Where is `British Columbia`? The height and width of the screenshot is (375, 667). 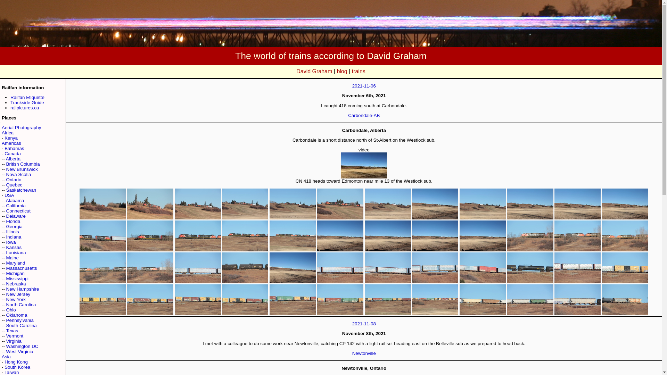 British Columbia is located at coordinates (23, 164).